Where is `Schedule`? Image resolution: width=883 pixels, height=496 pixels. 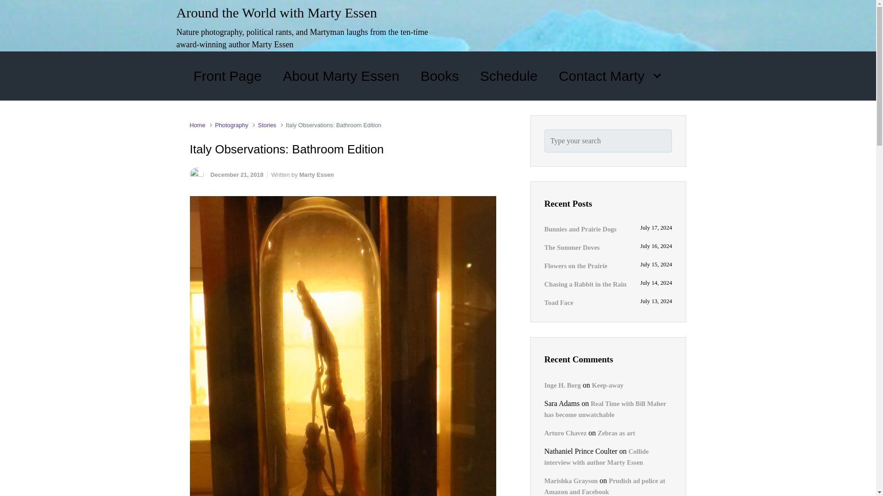 Schedule is located at coordinates (509, 75).